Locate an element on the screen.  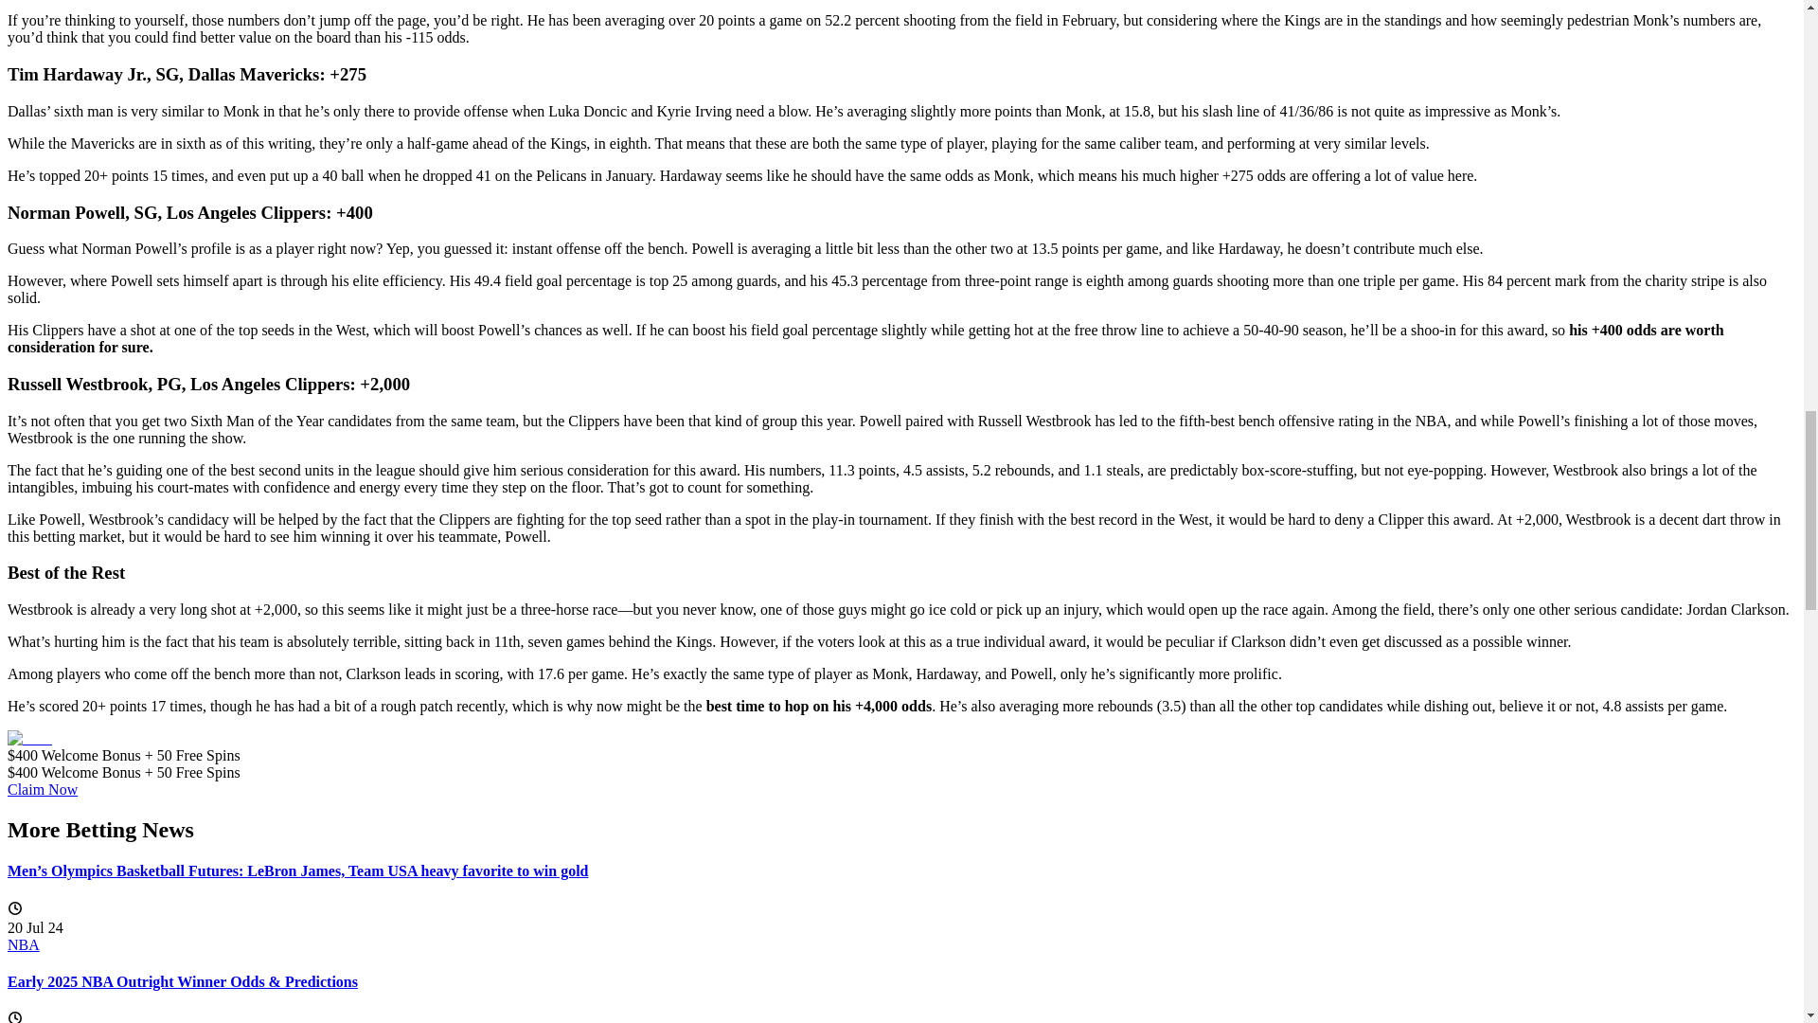
bodog is located at coordinates (33, 739).